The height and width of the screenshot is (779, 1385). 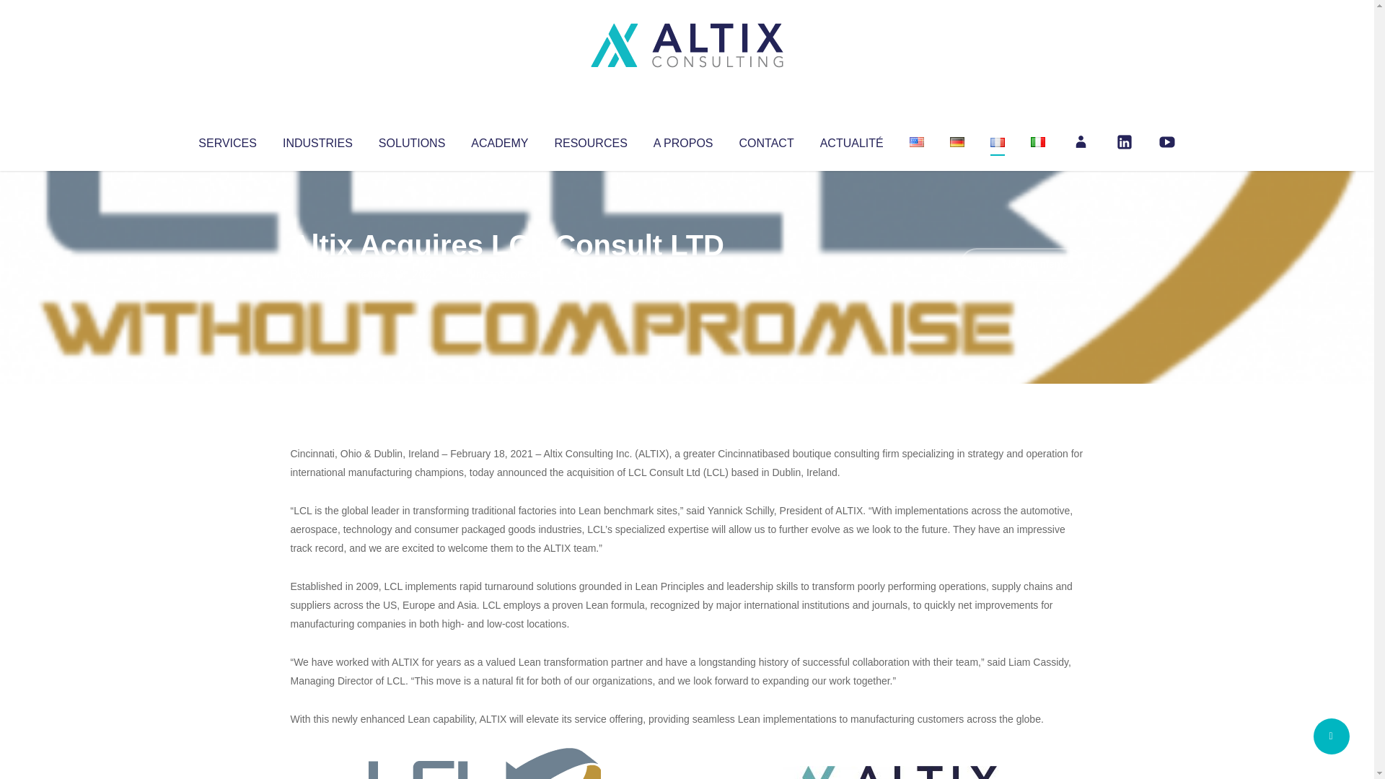 I want to click on No Comments, so click(x=1021, y=264).